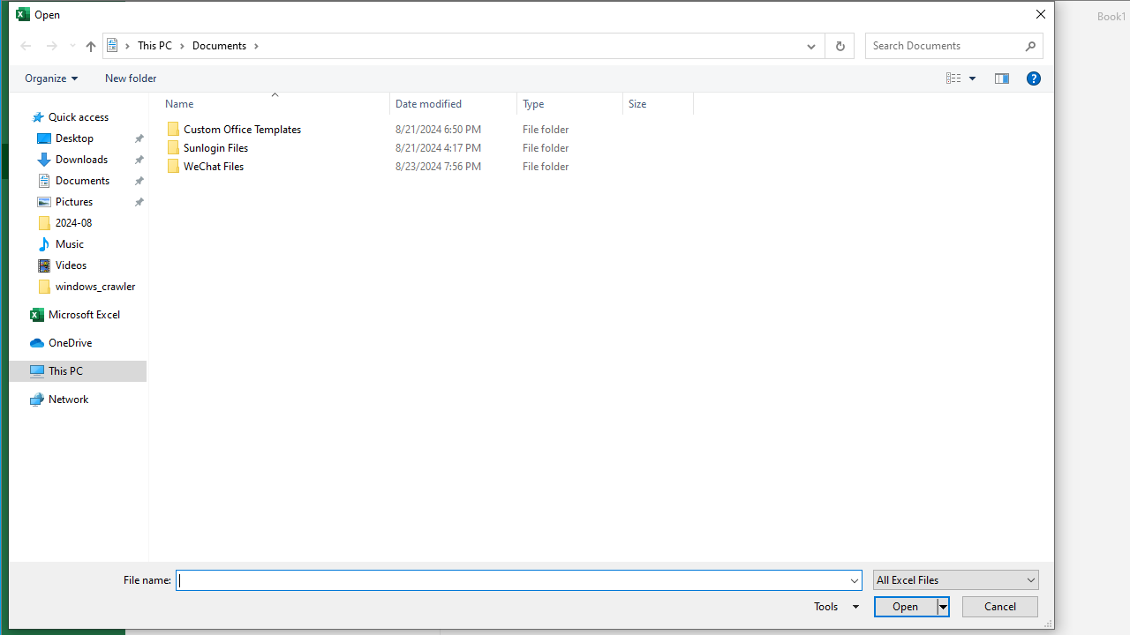 This screenshot has height=635, width=1130. I want to click on Name, so click(286, 166).